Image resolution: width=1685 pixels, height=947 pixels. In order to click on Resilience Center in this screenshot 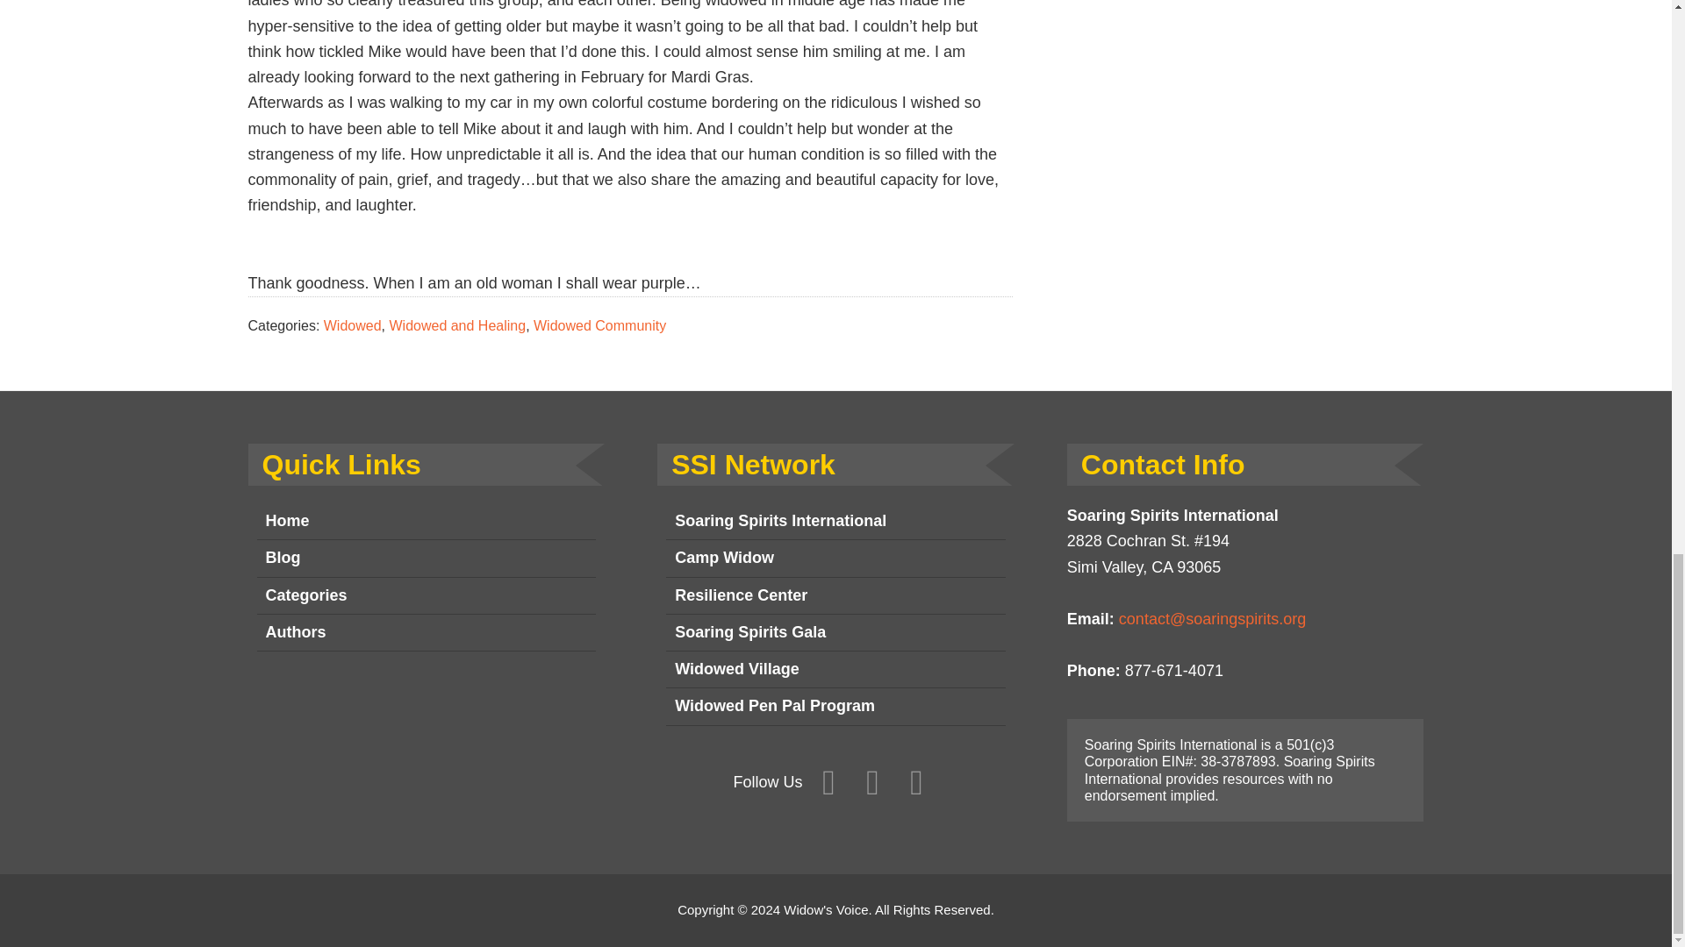, I will do `click(835, 595)`.